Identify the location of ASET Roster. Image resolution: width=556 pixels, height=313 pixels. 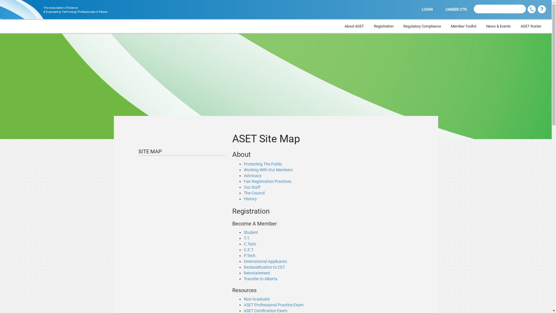
(531, 26).